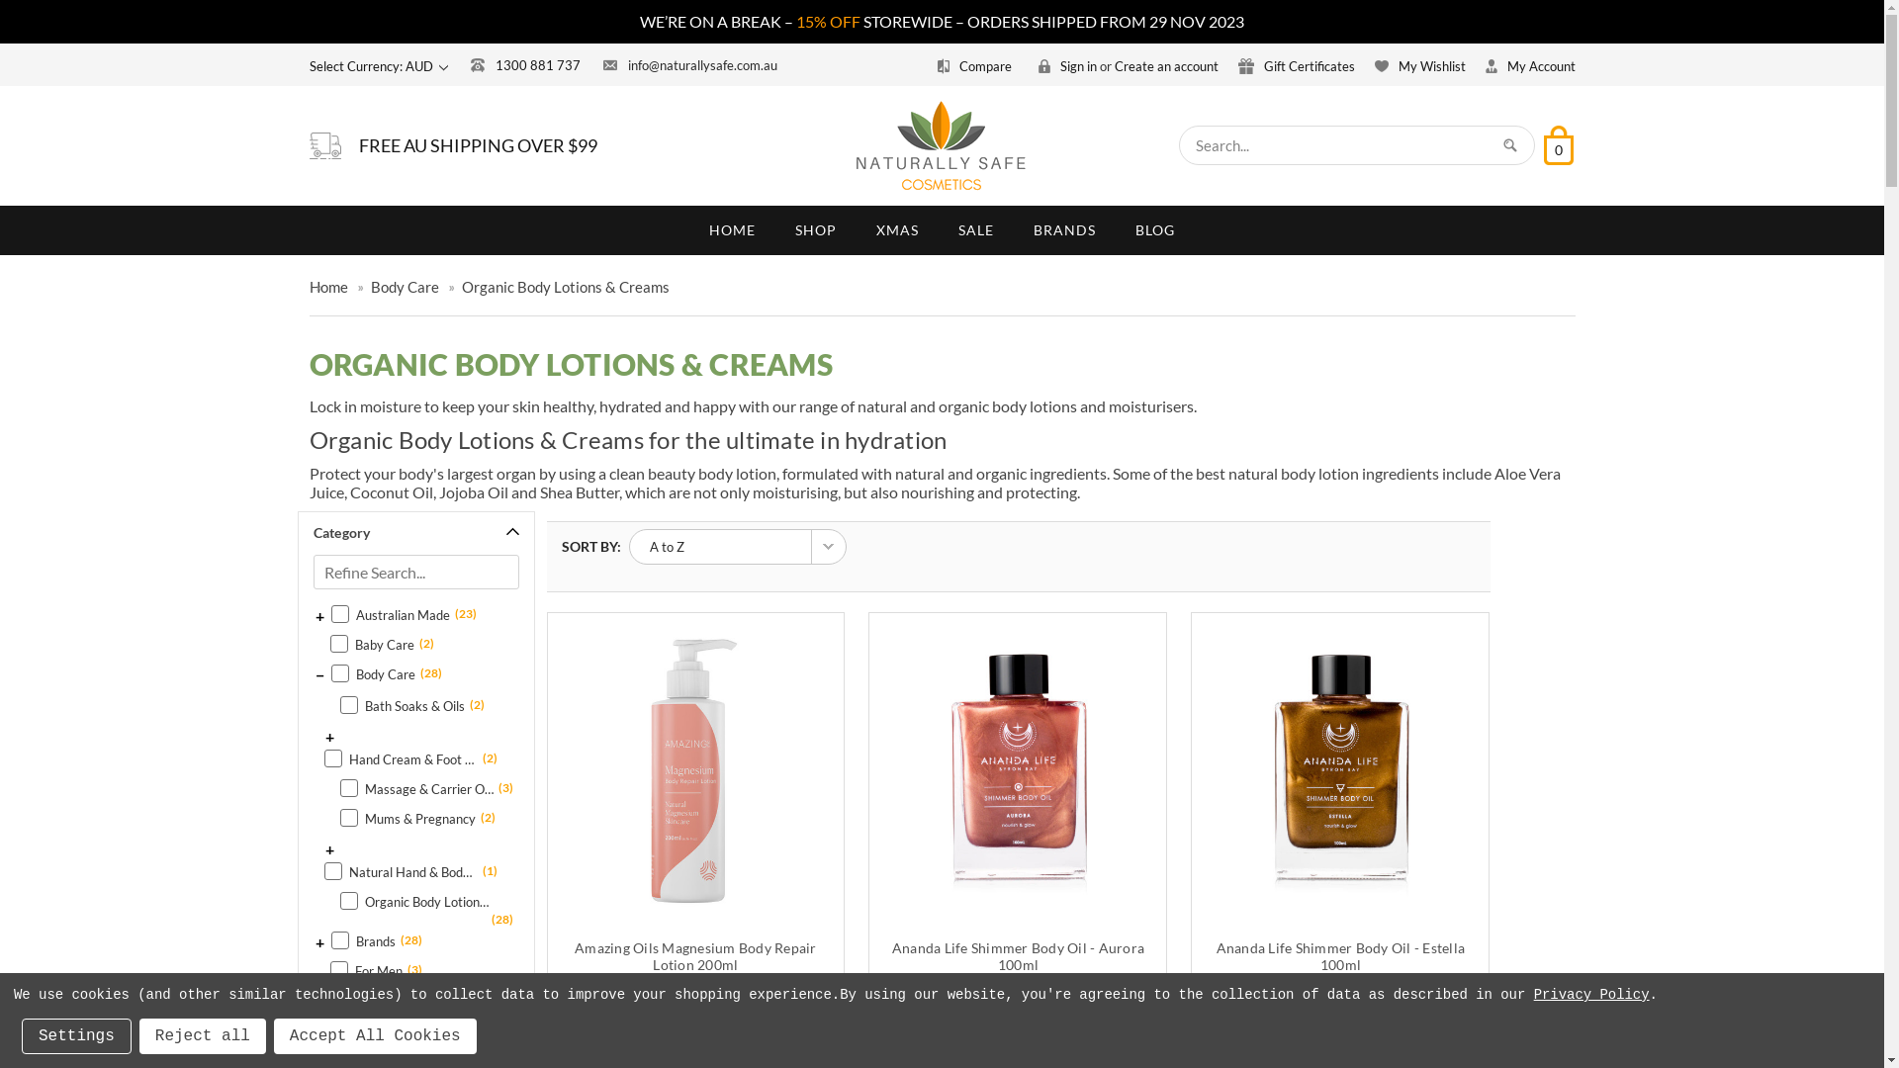 Image resolution: width=1899 pixels, height=1068 pixels. I want to click on Select Currency: AUD, so click(378, 66).